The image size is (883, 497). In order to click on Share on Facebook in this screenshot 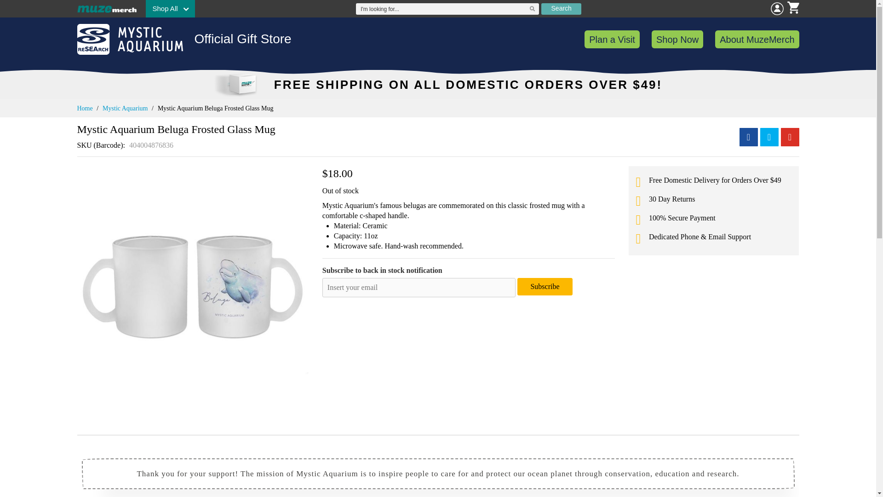, I will do `click(749, 137)`.